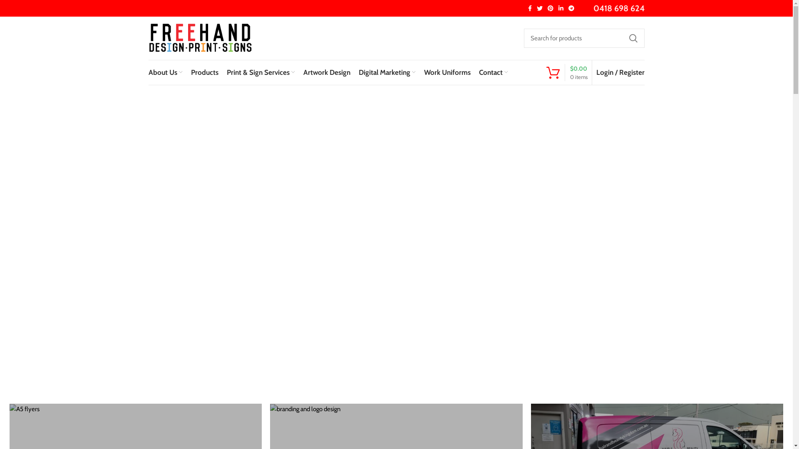 This screenshot has height=449, width=799. What do you see at coordinates (204, 72) in the screenshot?
I see `Products` at bounding box center [204, 72].